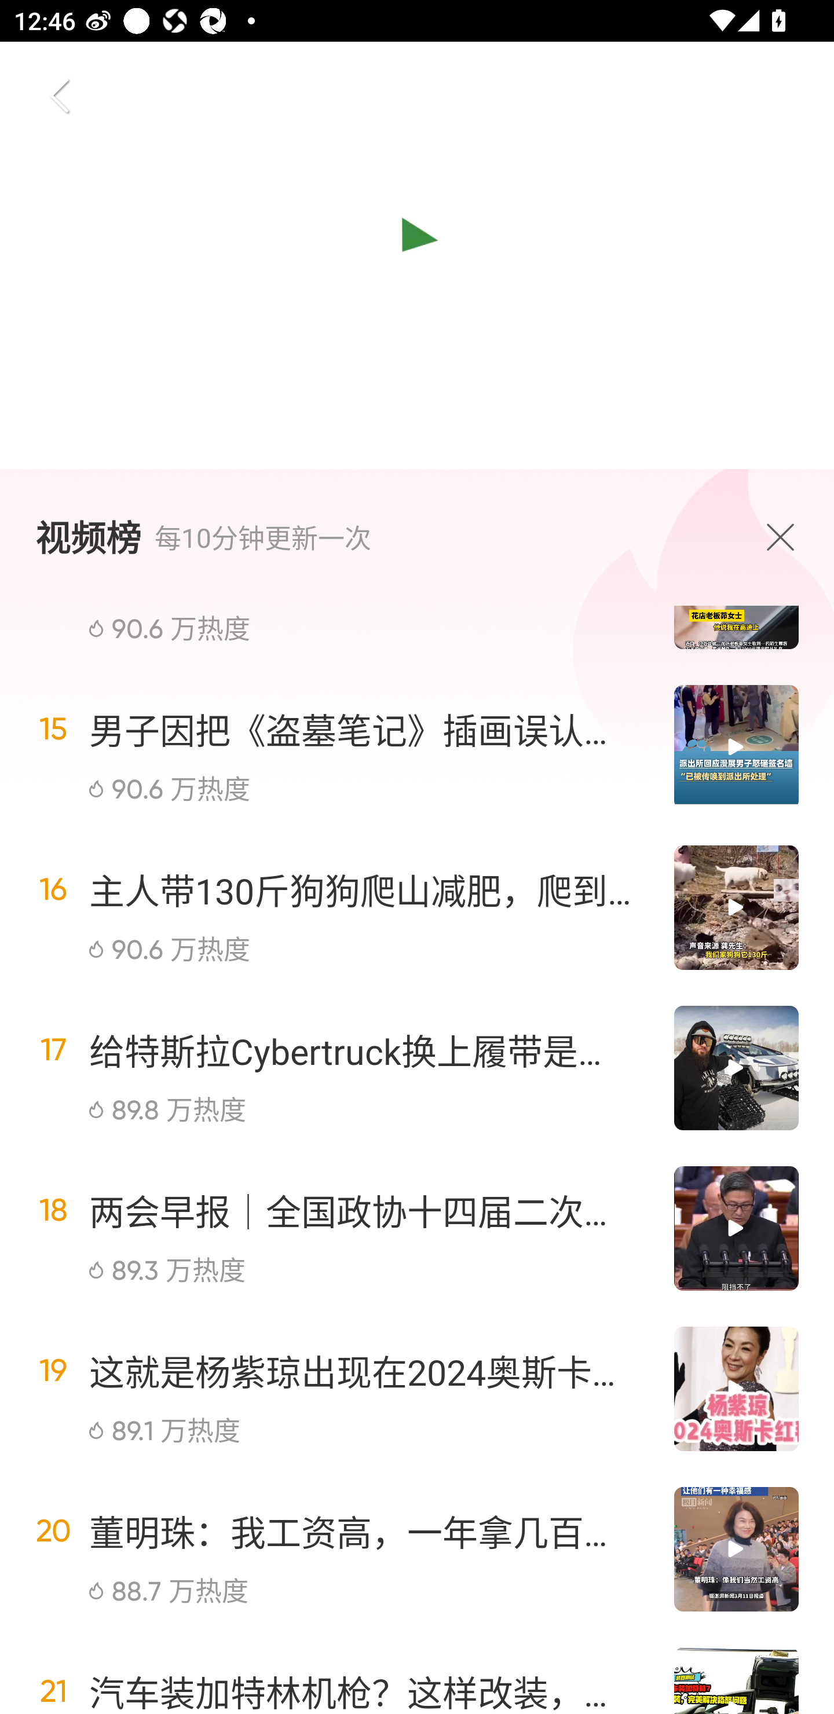  I want to click on , so click(785, 537).